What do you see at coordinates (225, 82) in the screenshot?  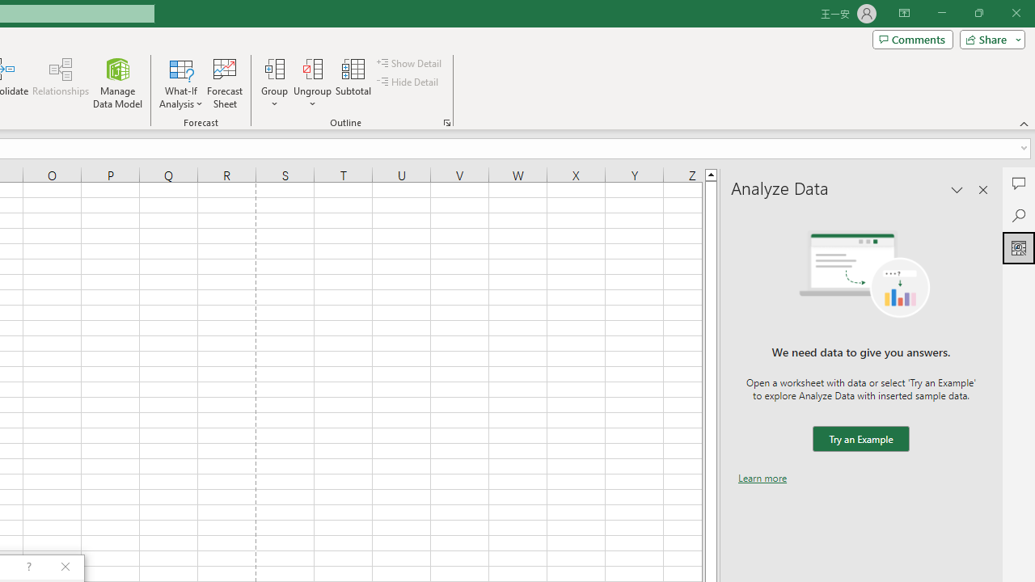 I see `Forecast Sheet` at bounding box center [225, 82].